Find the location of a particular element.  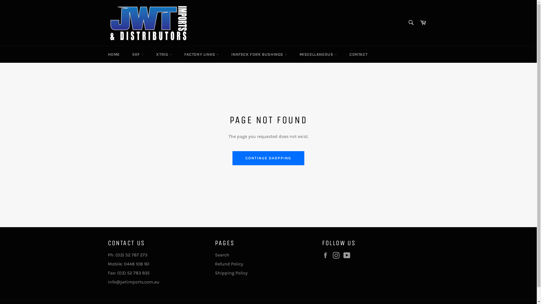

YouTube is located at coordinates (348, 255).